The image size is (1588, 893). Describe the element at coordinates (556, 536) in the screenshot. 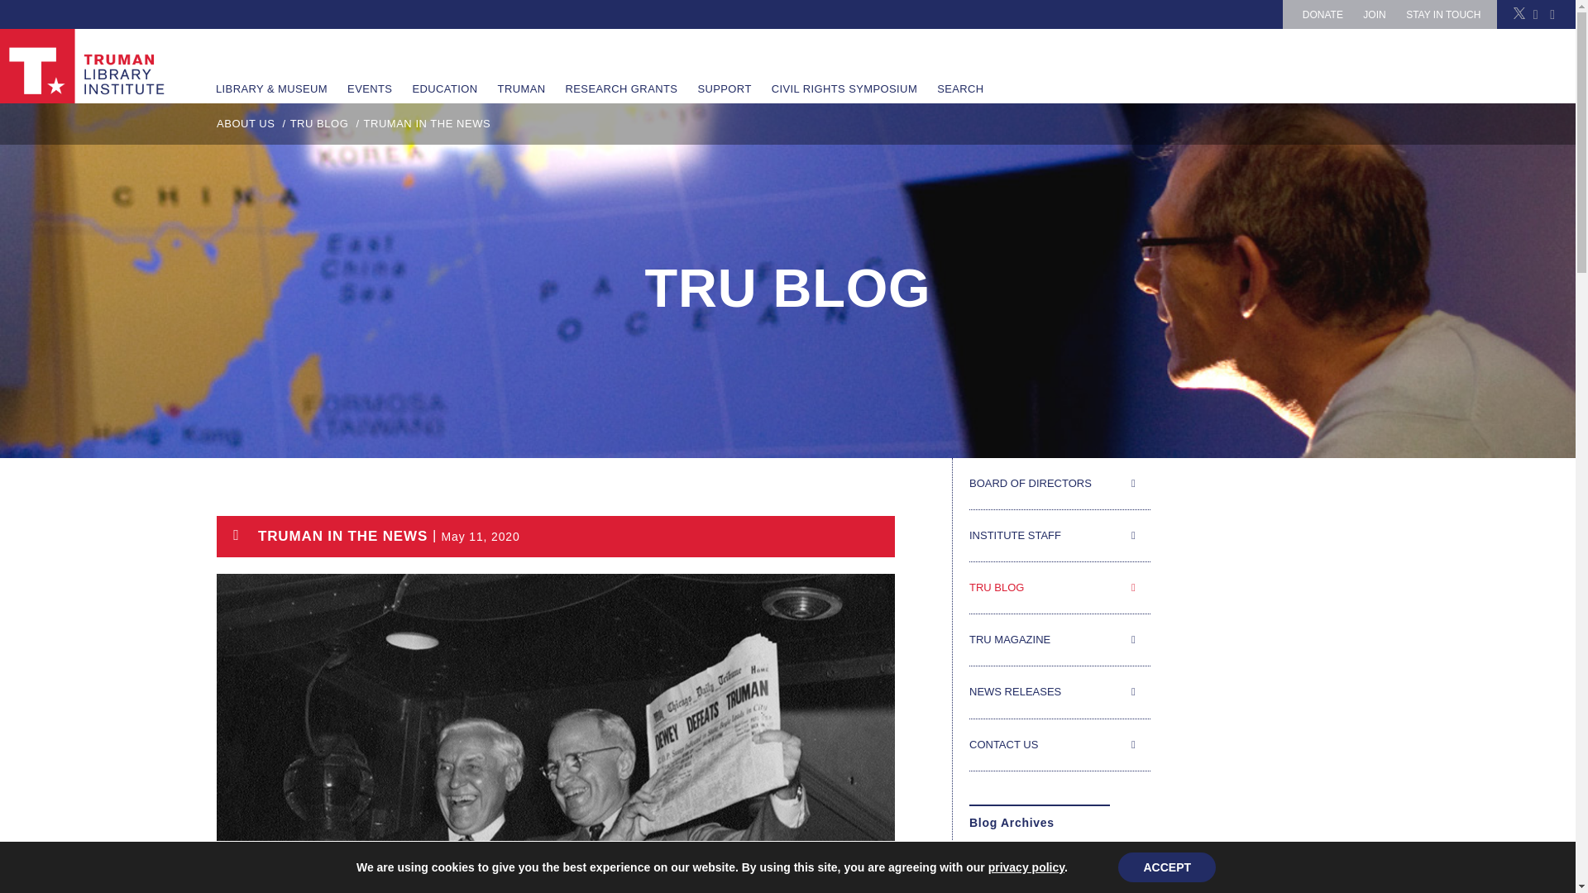

I see `Read more on 'Truman in the News'` at that location.